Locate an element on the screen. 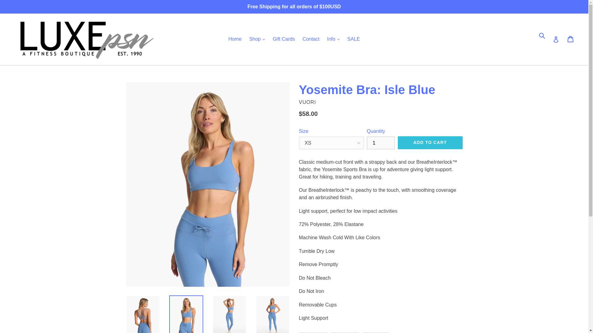 The height and width of the screenshot is (333, 593). Home is located at coordinates (235, 39).